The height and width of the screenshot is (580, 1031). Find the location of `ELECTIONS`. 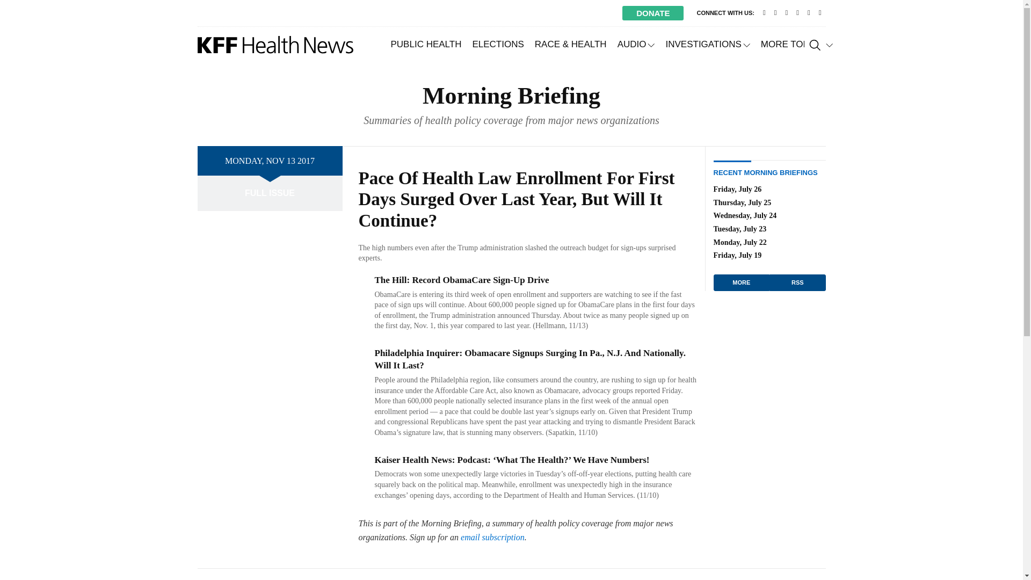

ELECTIONS is located at coordinates (497, 44).